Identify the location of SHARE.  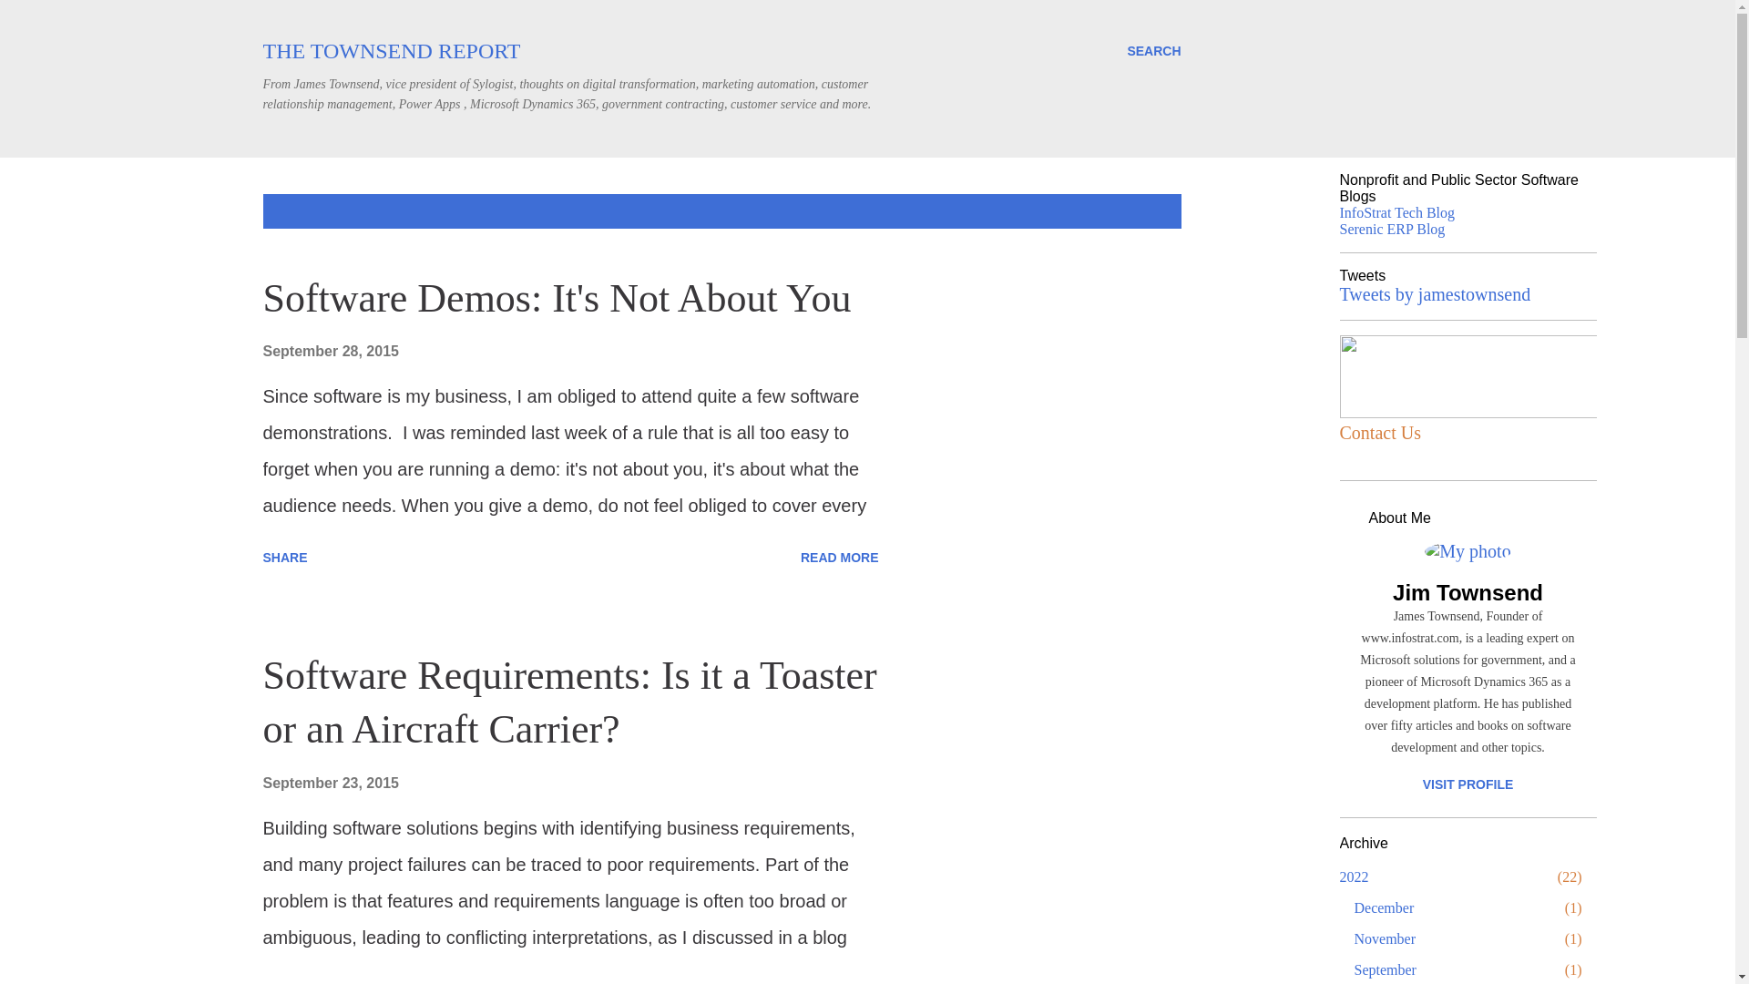
(284, 979).